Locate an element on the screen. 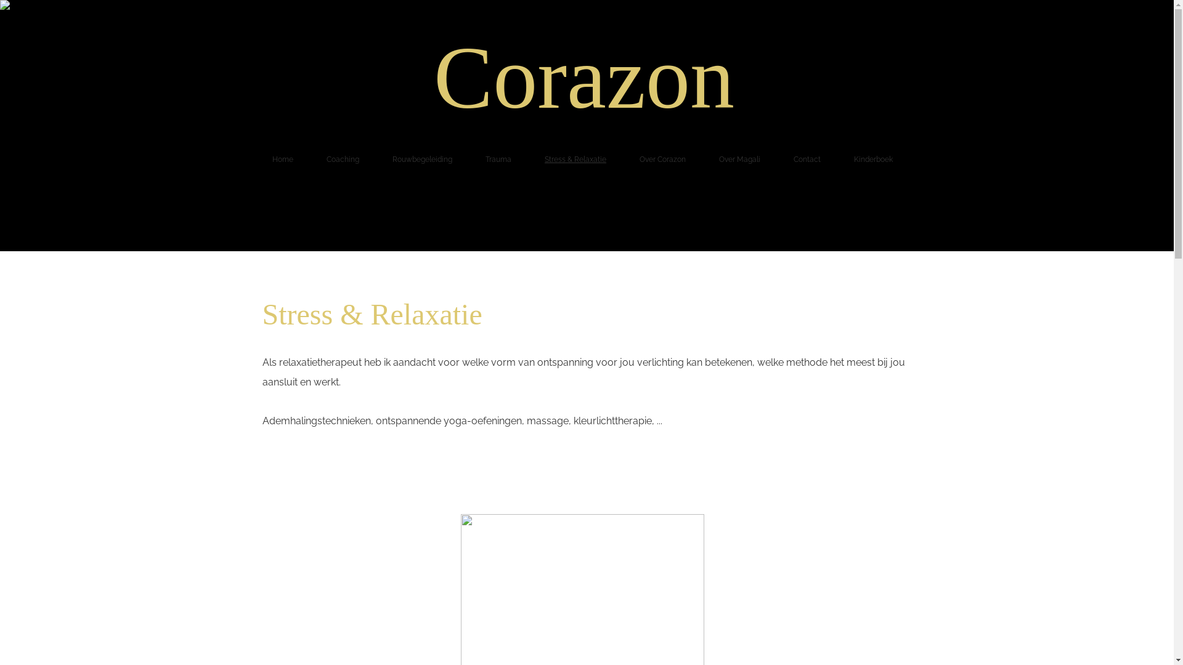  Over Corazon is located at coordinates (663, 159).